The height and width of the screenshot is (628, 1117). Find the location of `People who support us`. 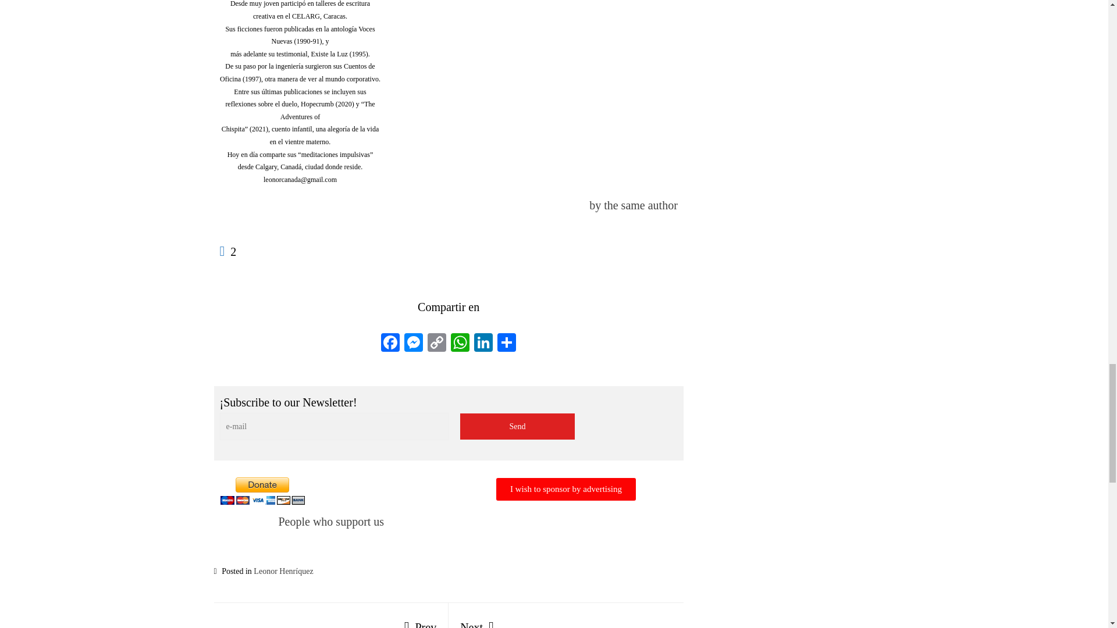

People who support us is located at coordinates (390, 344).